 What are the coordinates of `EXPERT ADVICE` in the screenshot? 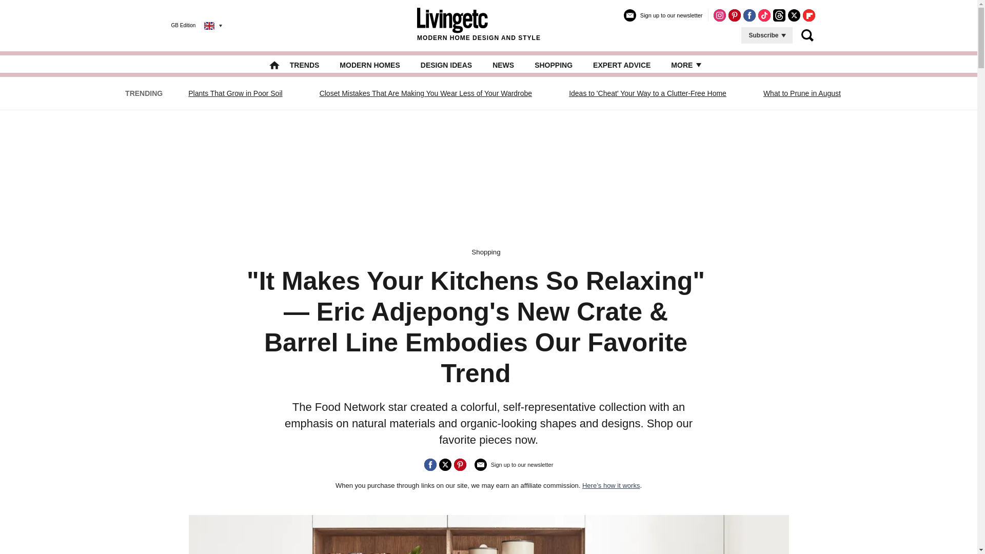 It's located at (621, 65).